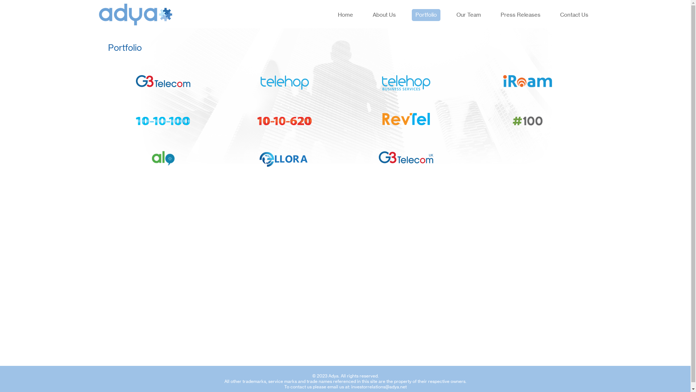 The height and width of the screenshot is (392, 696). I want to click on About Us, so click(384, 15).